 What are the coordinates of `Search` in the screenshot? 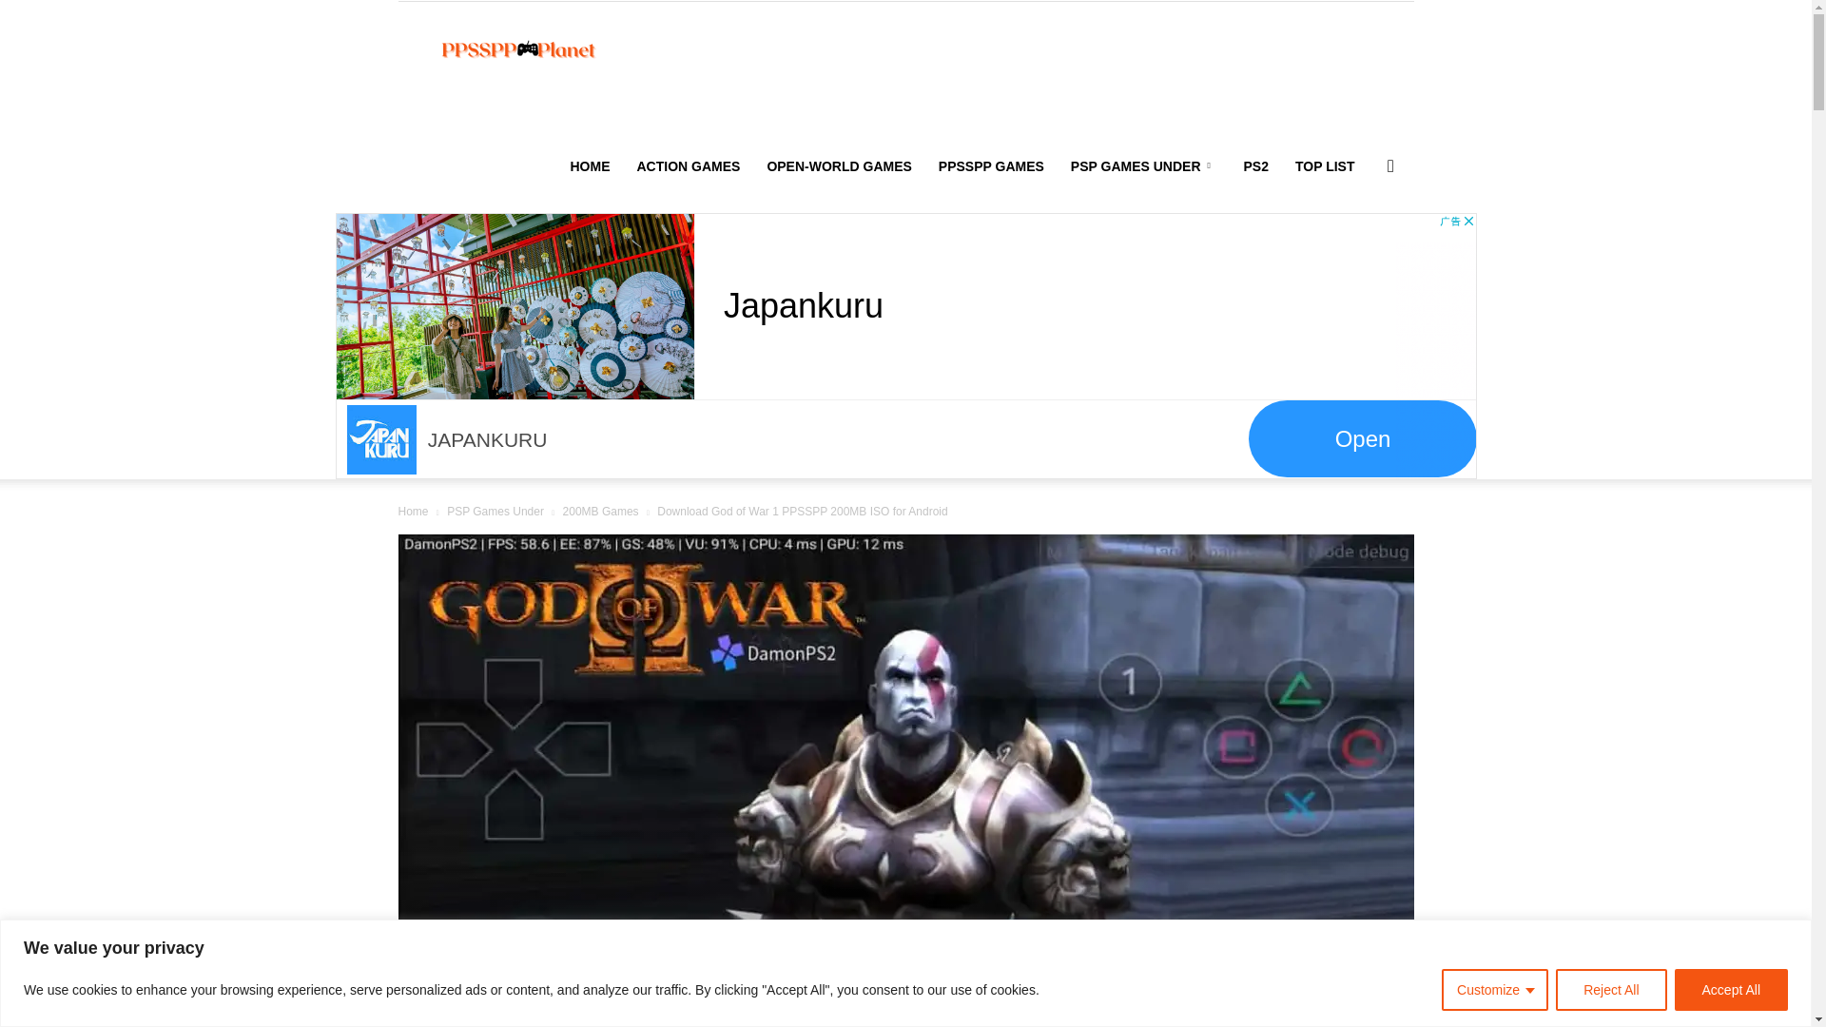 It's located at (1360, 257).